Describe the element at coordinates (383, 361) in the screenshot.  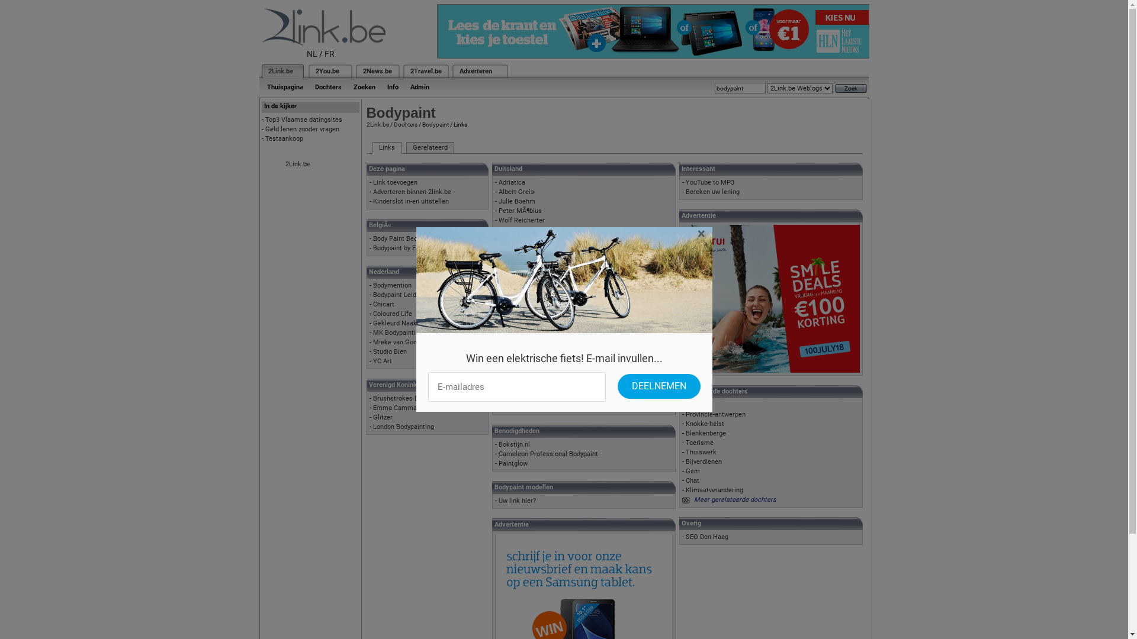
I see `YC Art` at that location.